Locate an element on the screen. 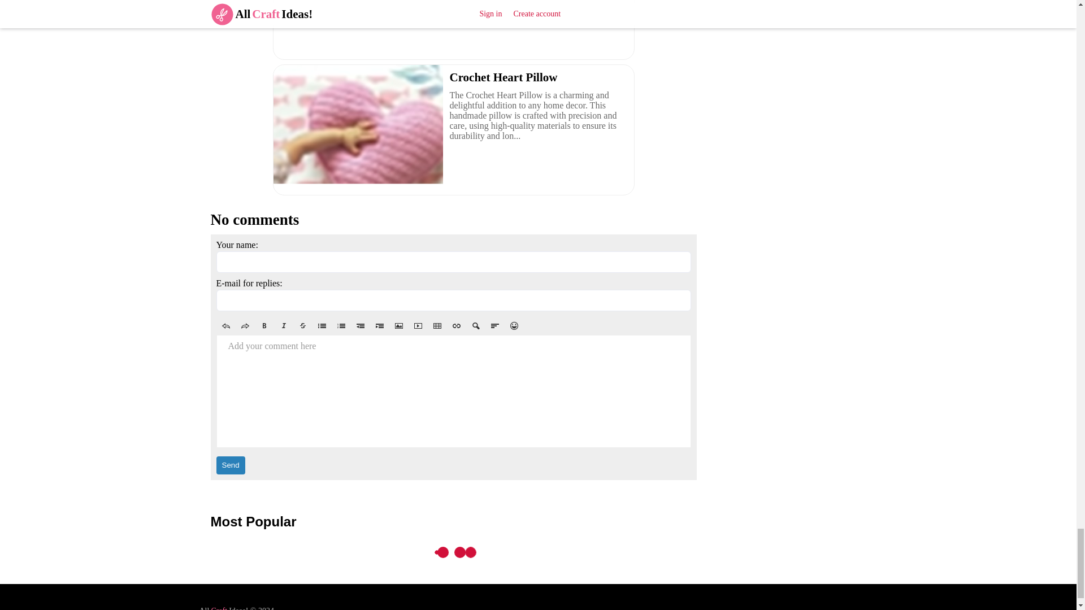 Image resolution: width=1085 pixels, height=610 pixels. Link is located at coordinates (455, 325).